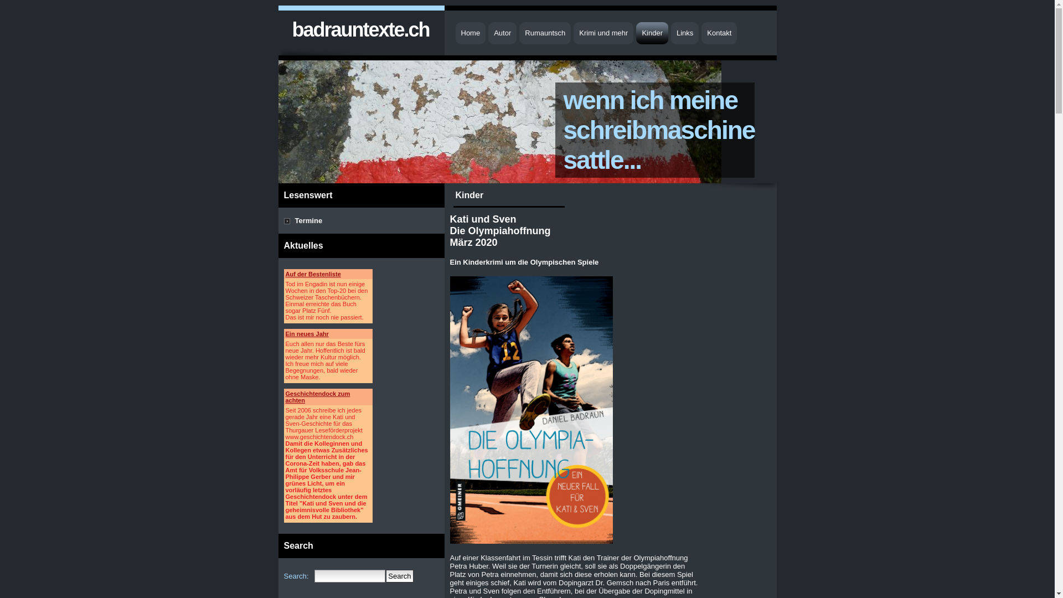 This screenshot has width=1063, height=598. Describe the element at coordinates (471, 33) in the screenshot. I see `Home` at that location.